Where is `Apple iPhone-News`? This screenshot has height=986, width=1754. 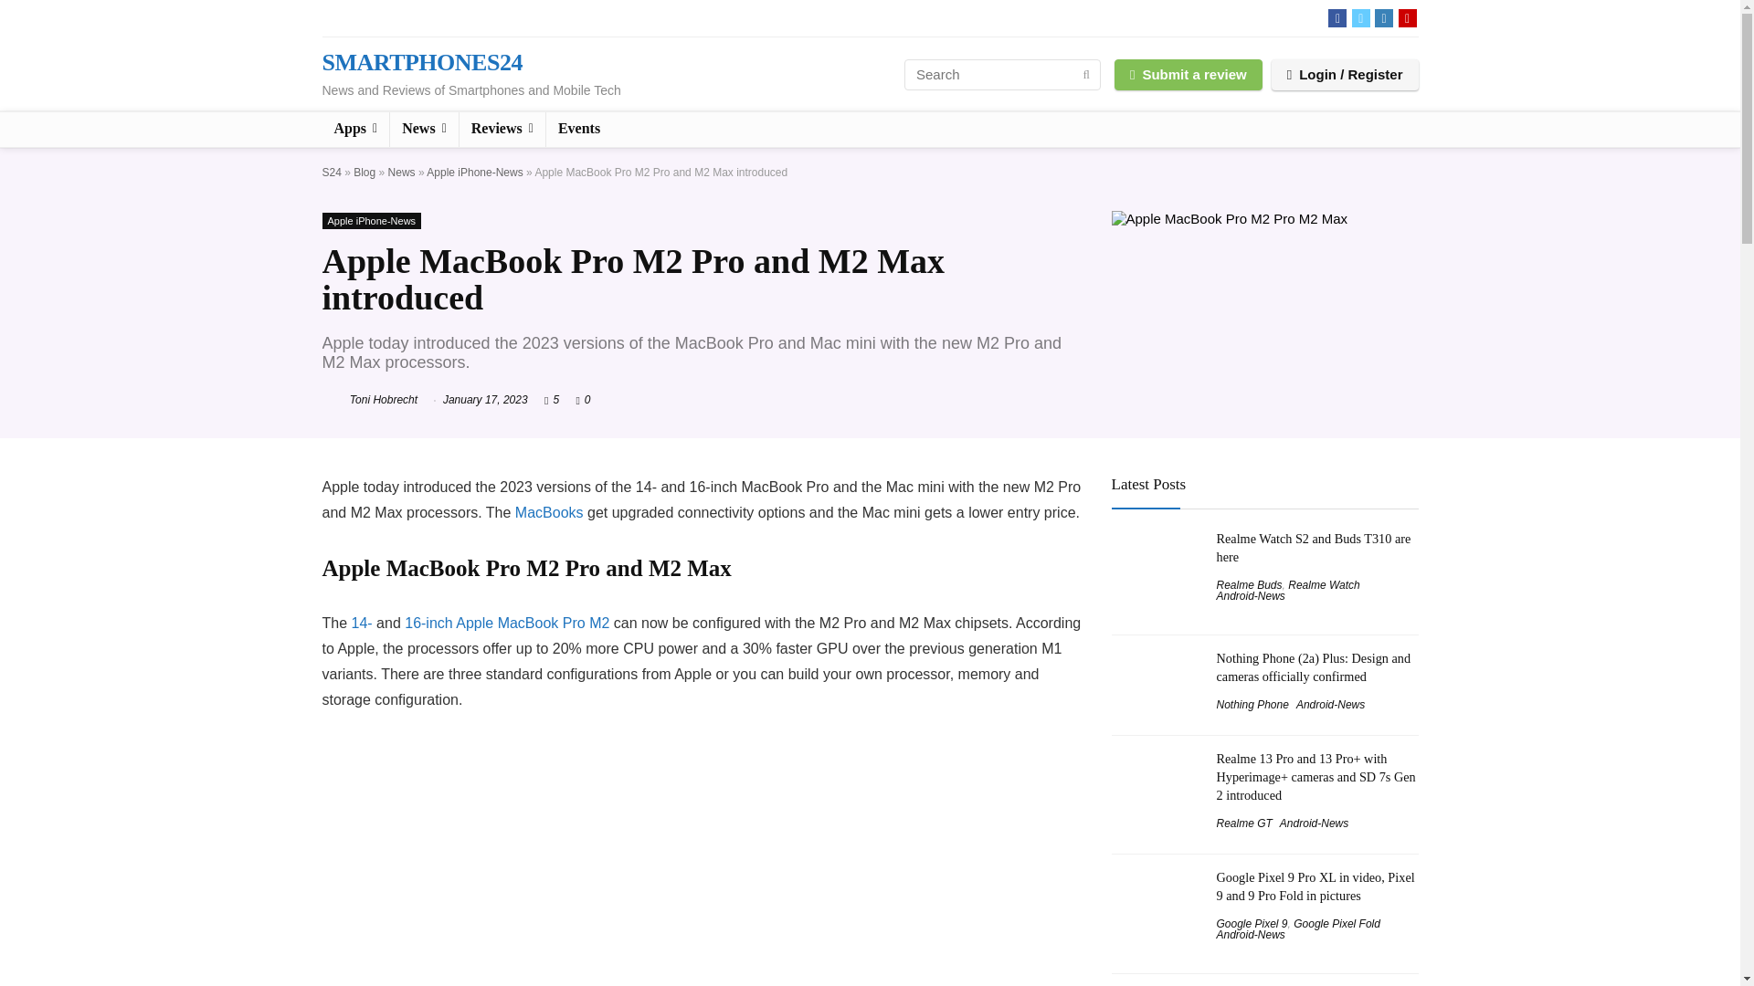
Apple iPhone-News is located at coordinates (371, 221).